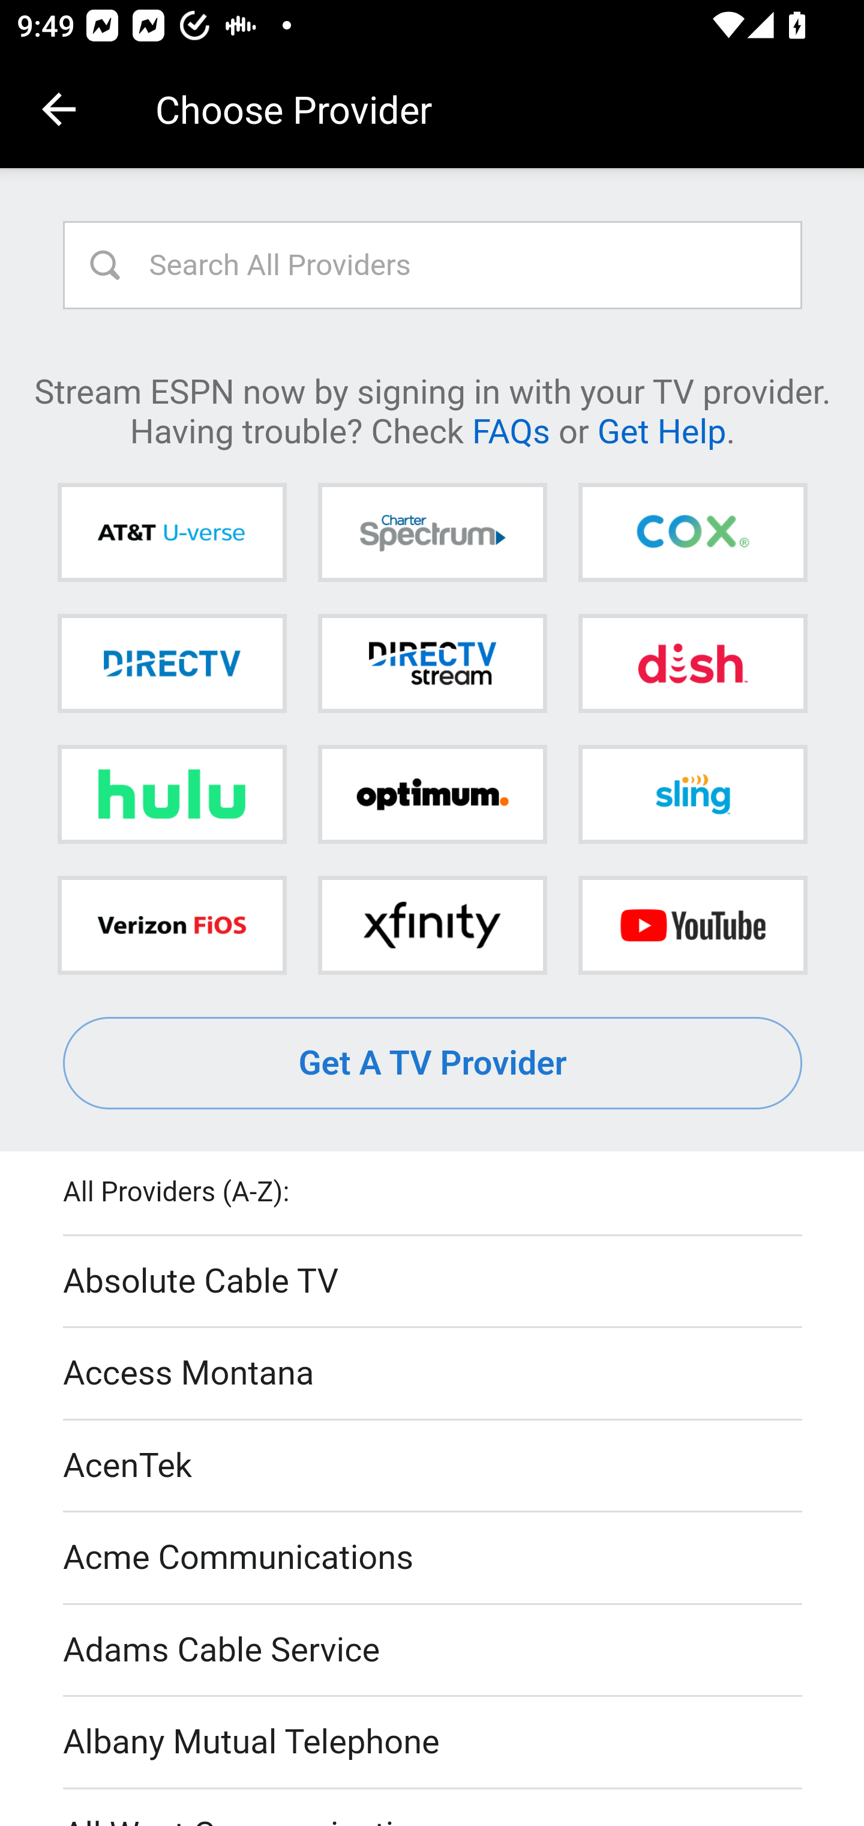 This screenshot has width=864, height=1826. What do you see at coordinates (433, 1559) in the screenshot?
I see `Acme Communications` at bounding box center [433, 1559].